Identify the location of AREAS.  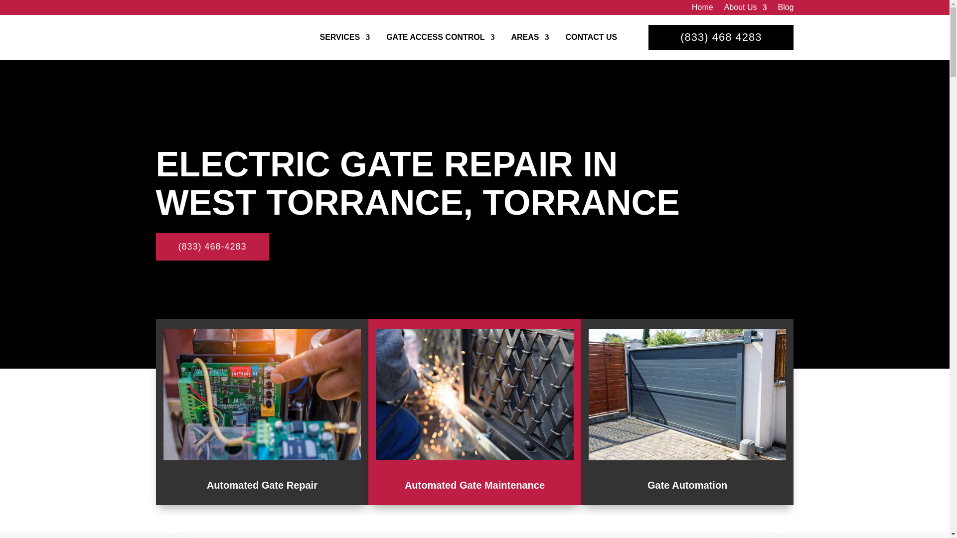
(529, 37).